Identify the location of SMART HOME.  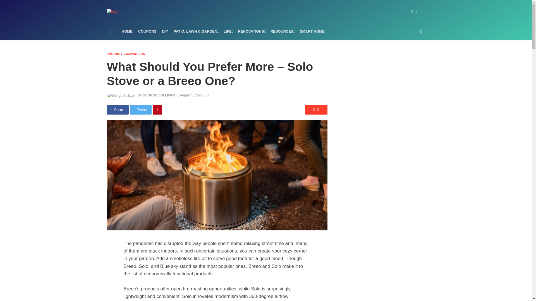
(312, 31).